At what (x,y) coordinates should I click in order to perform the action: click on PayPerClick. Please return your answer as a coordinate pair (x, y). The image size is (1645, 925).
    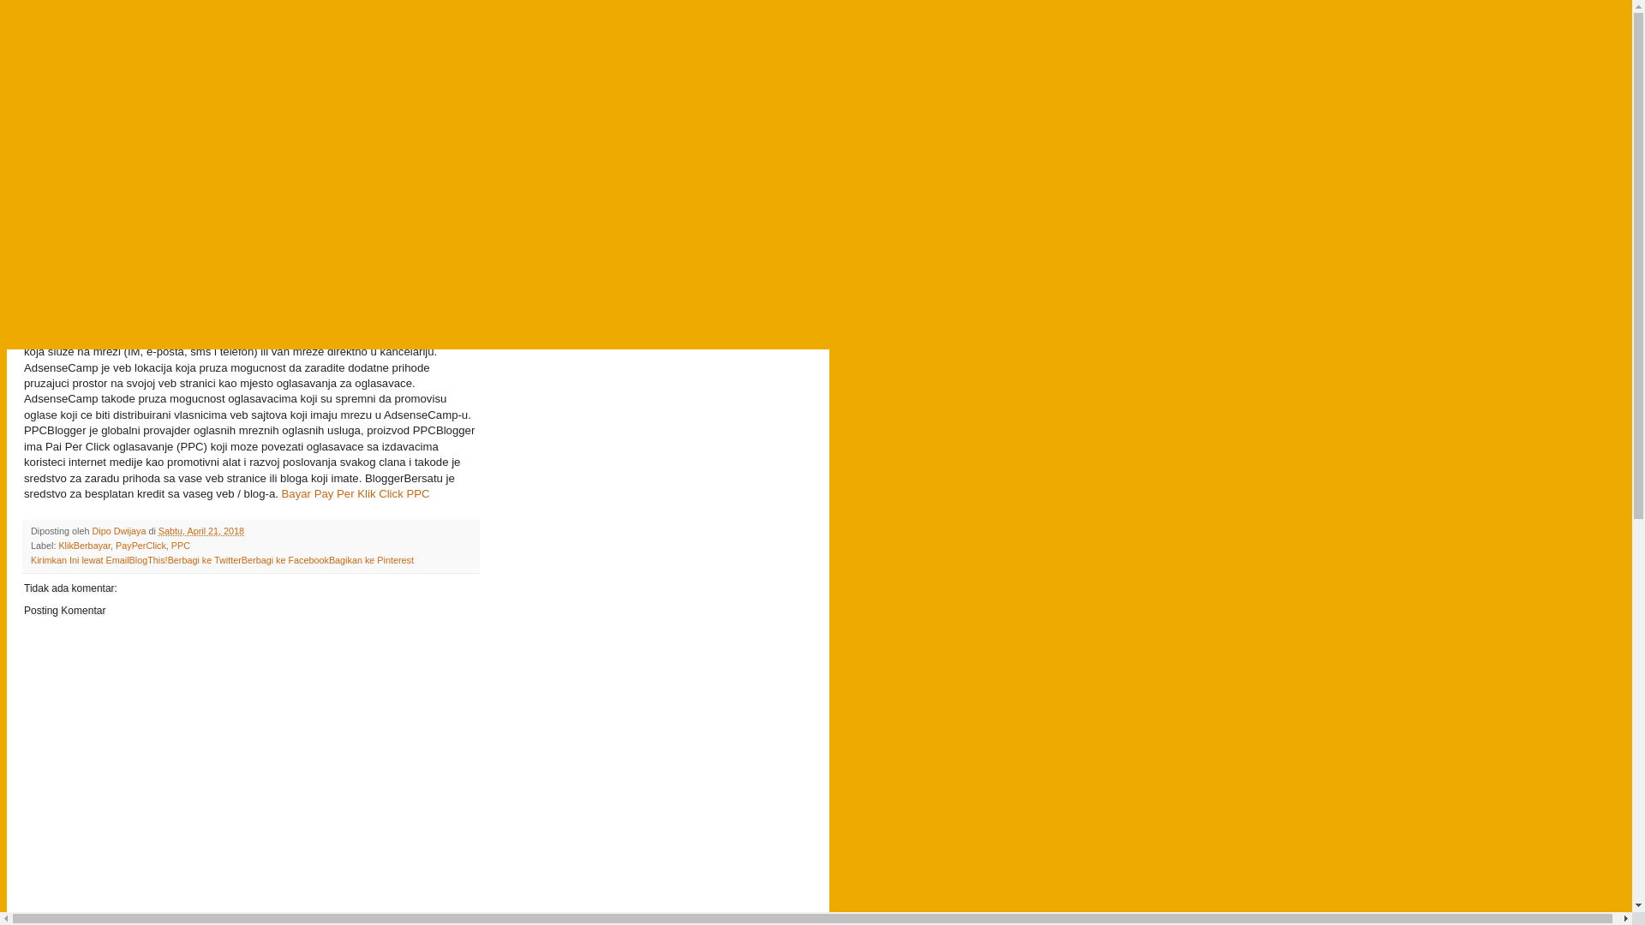
    Looking at the image, I should click on (141, 546).